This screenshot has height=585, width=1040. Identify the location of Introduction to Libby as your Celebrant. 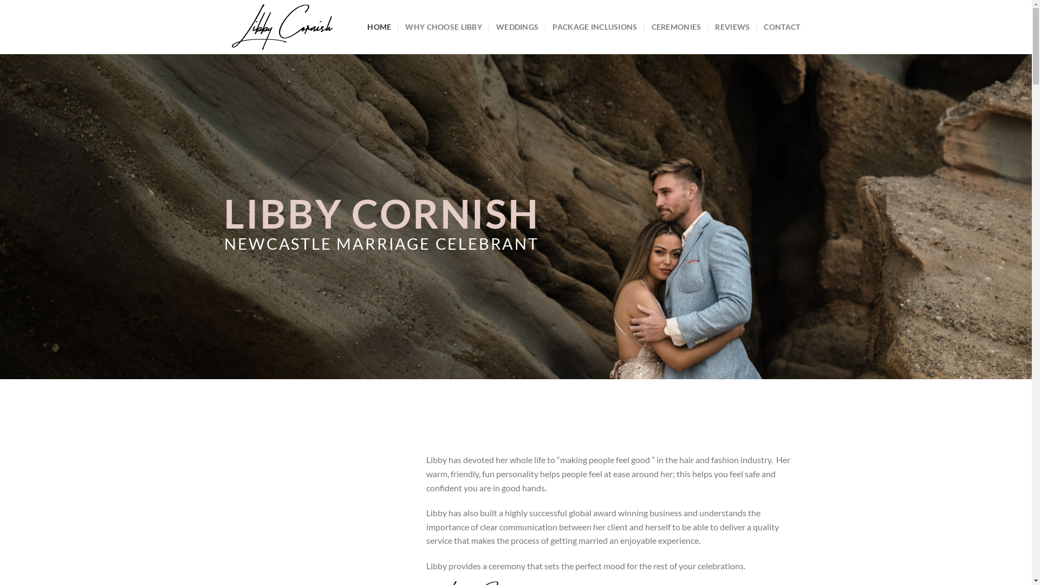
(321, 532).